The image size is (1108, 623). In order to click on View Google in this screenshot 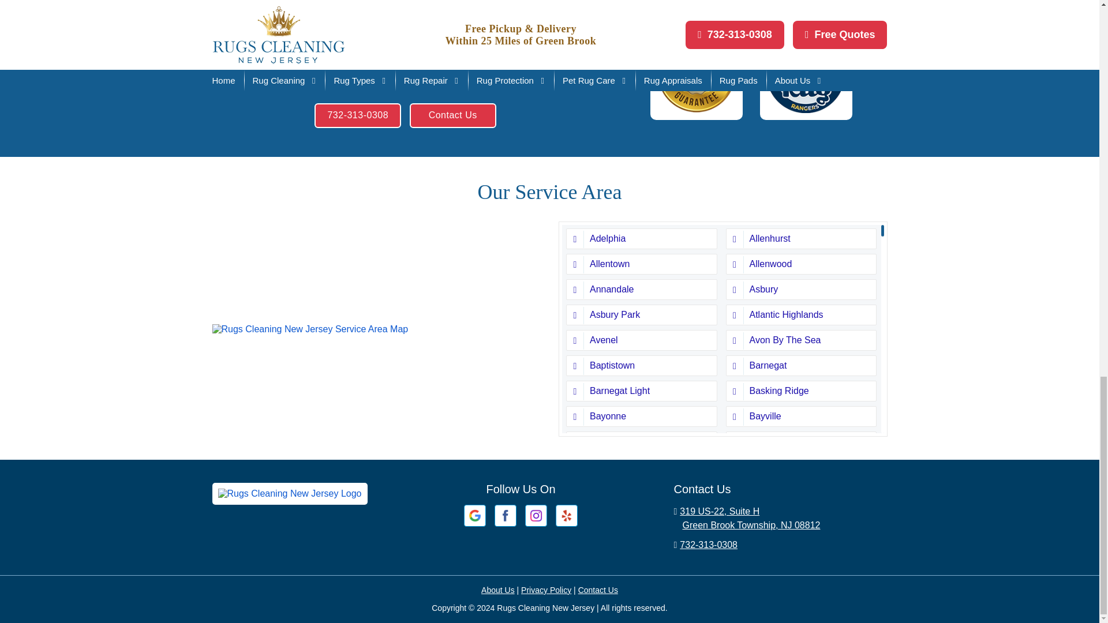, I will do `click(475, 515)`.